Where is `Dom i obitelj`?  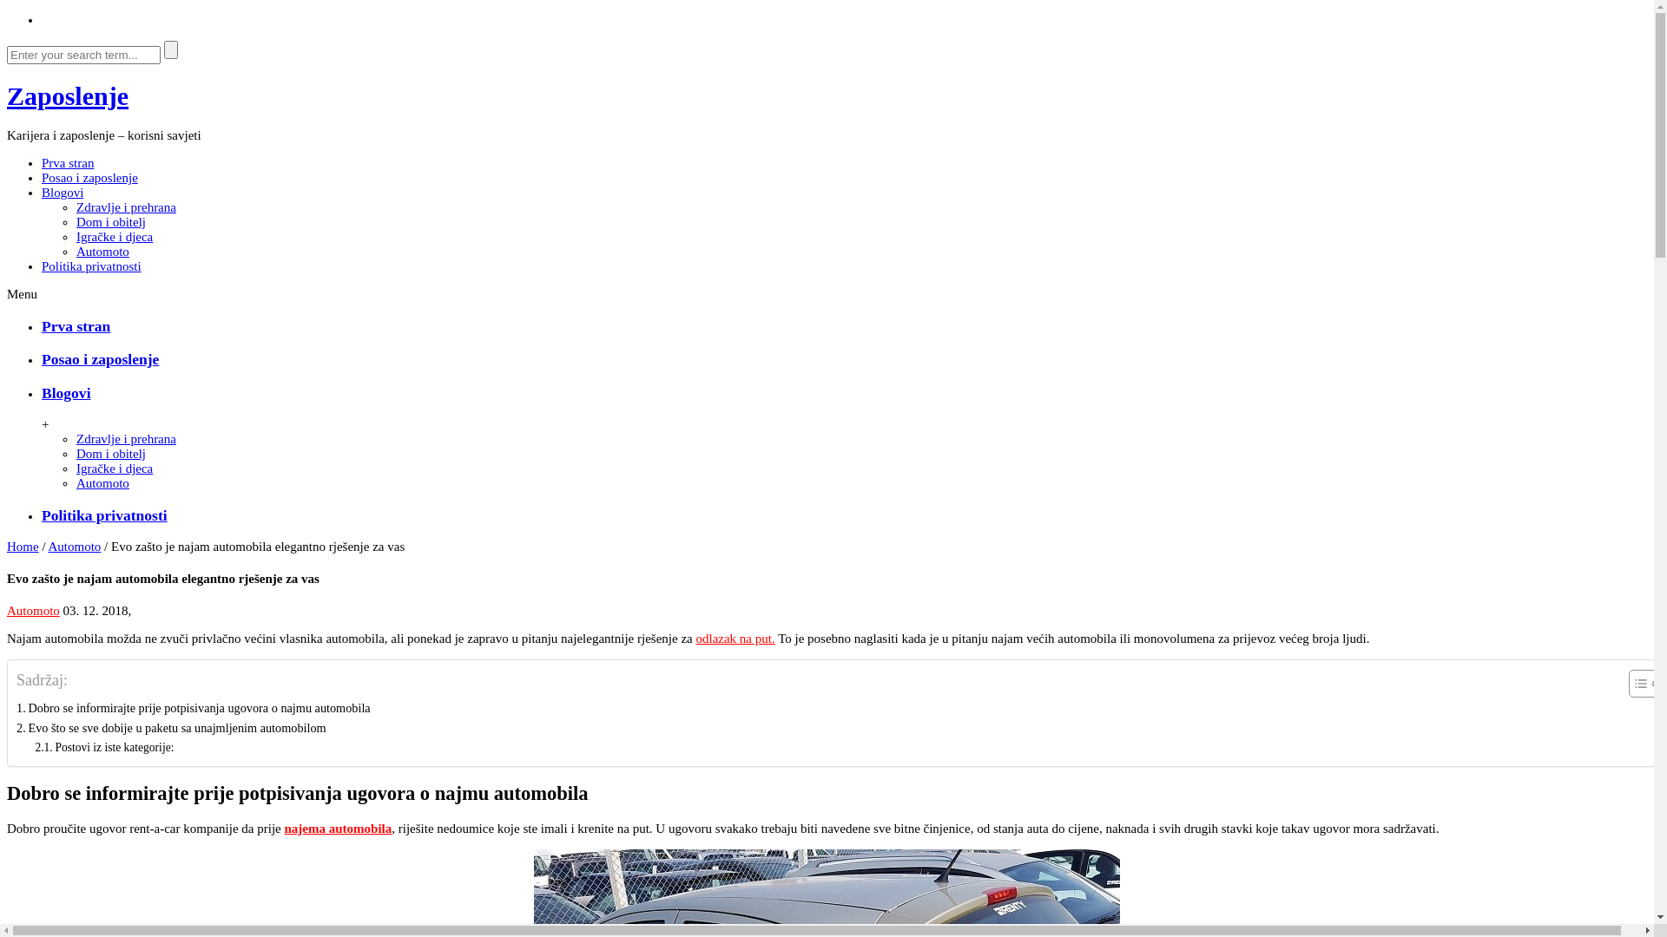 Dom i obitelj is located at coordinates (111, 222).